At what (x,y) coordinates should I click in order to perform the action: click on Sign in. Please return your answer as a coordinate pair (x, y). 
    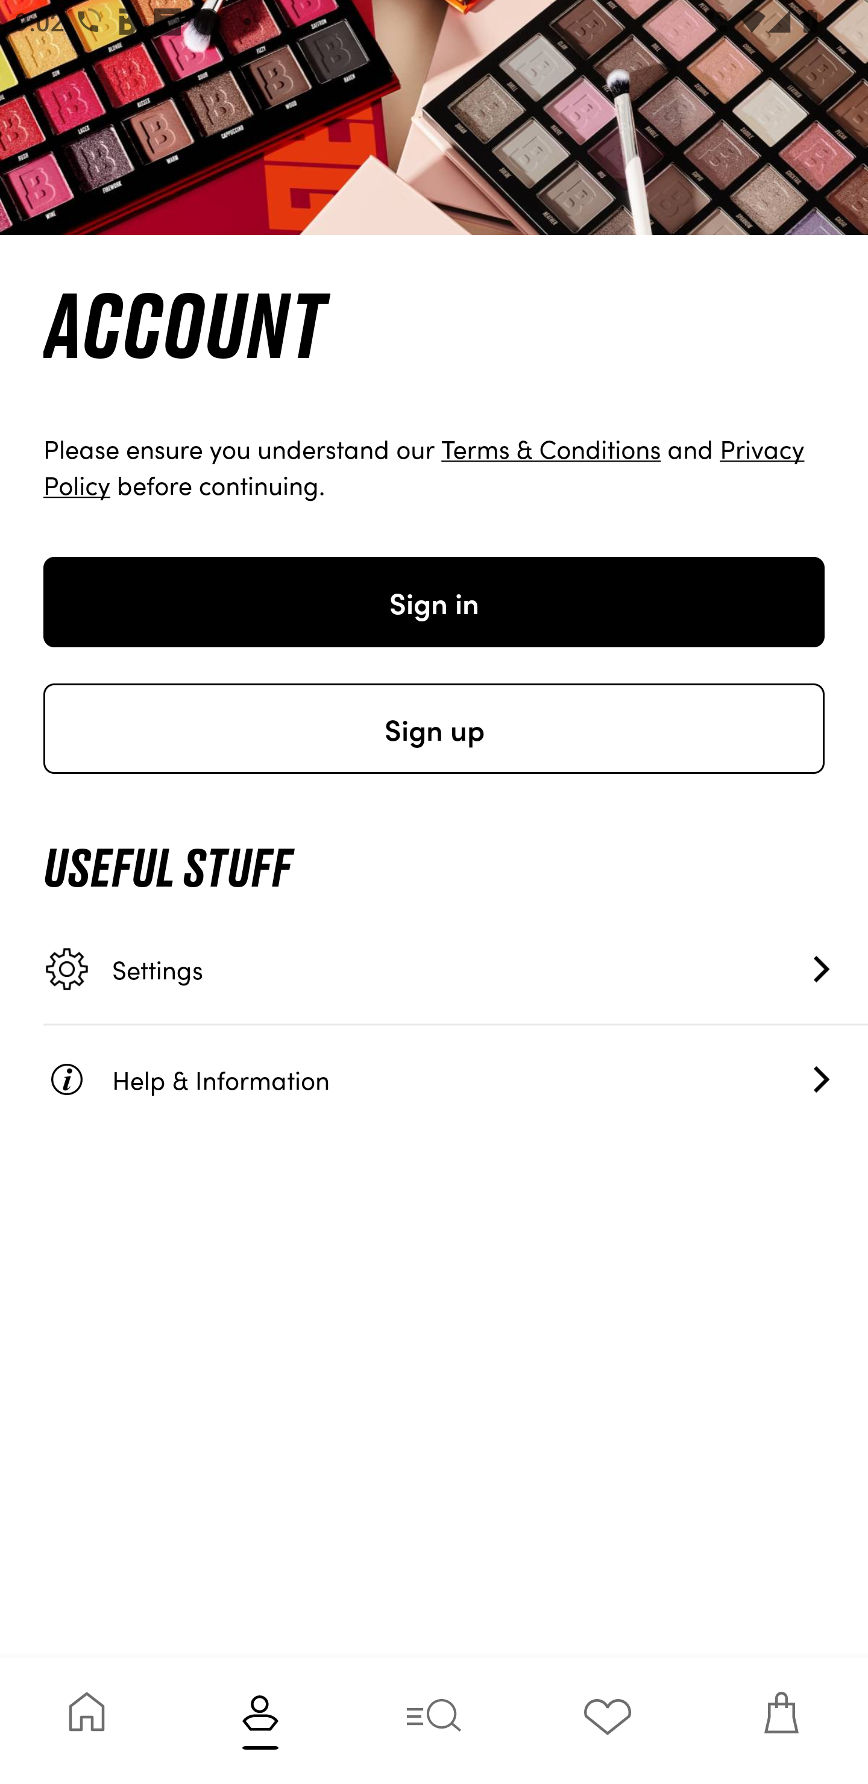
    Looking at the image, I should click on (434, 601).